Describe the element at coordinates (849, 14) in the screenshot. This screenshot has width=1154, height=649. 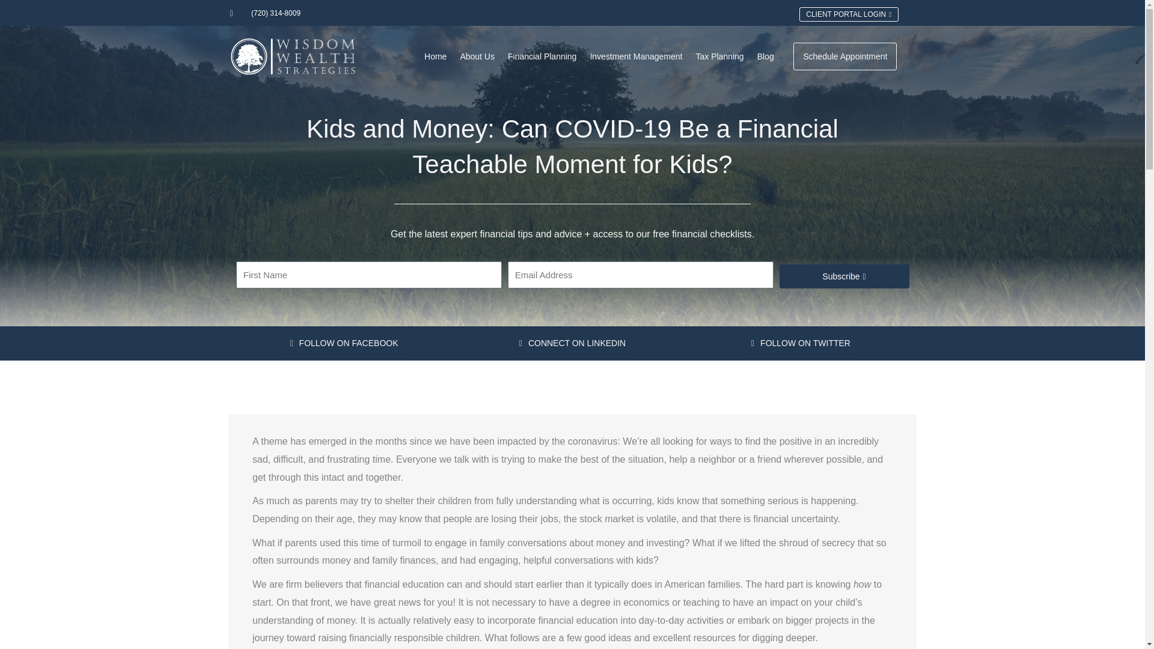
I see `CLIENT PORTAL LOGIN` at that location.